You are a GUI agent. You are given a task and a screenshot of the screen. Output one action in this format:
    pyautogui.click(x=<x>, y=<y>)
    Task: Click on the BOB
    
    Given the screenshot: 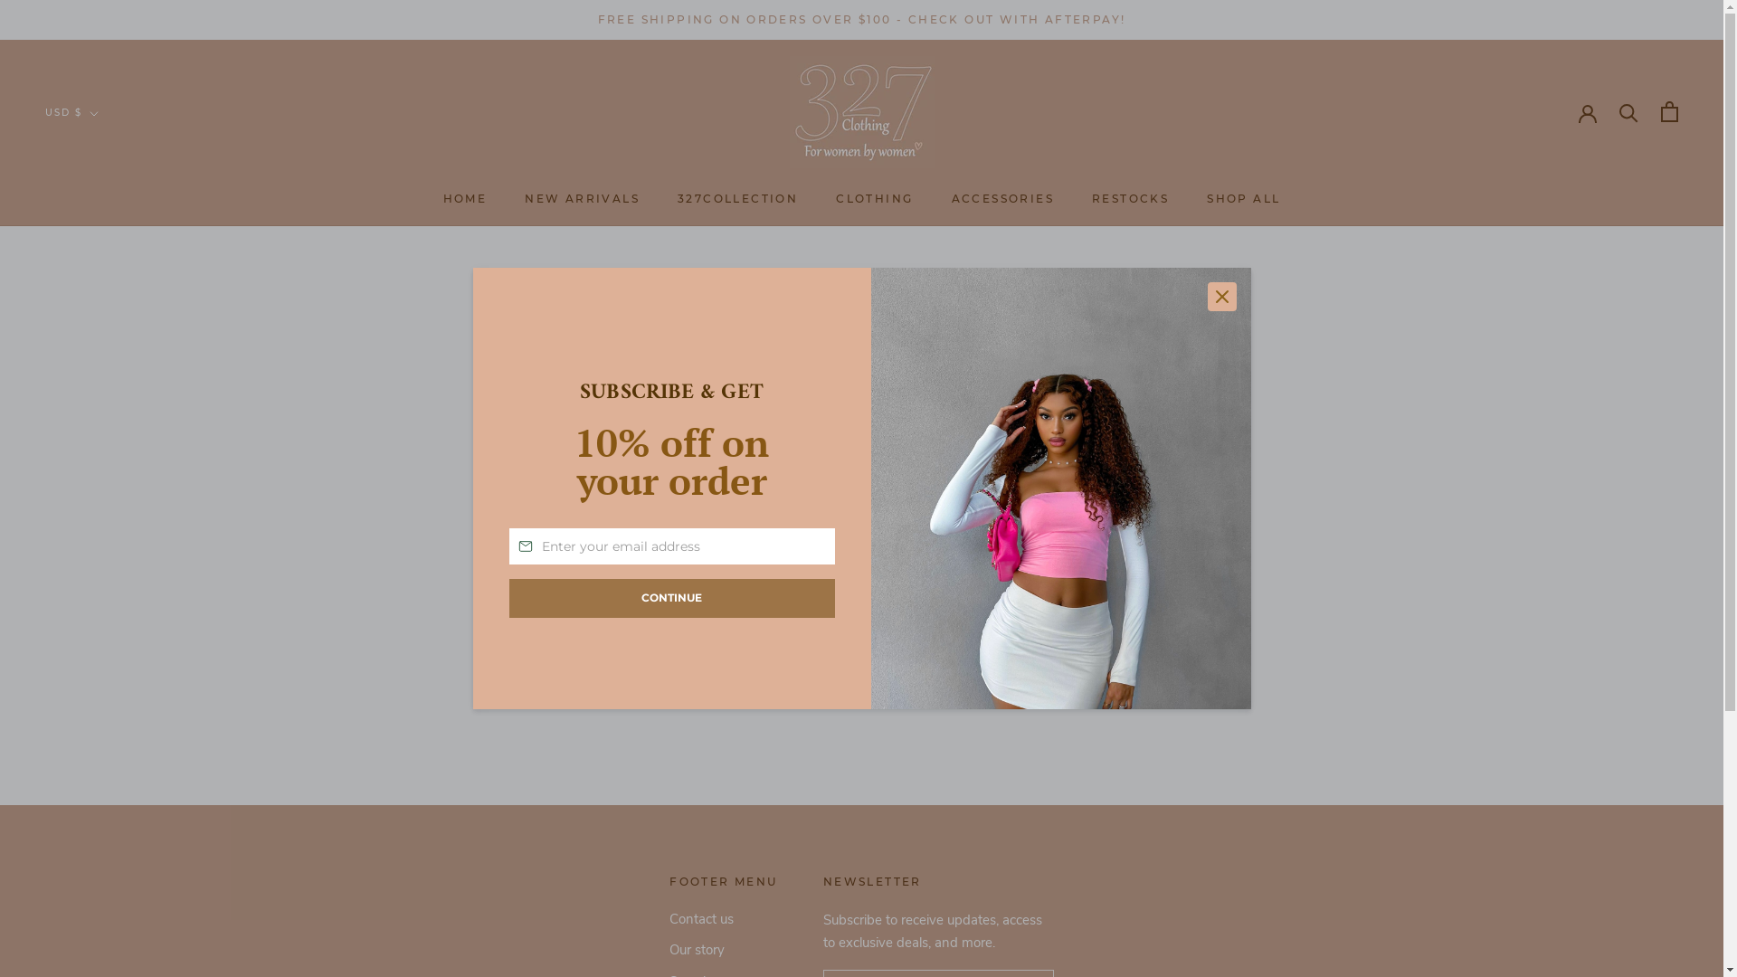 What is the action you would take?
    pyautogui.click(x=103, y=463)
    